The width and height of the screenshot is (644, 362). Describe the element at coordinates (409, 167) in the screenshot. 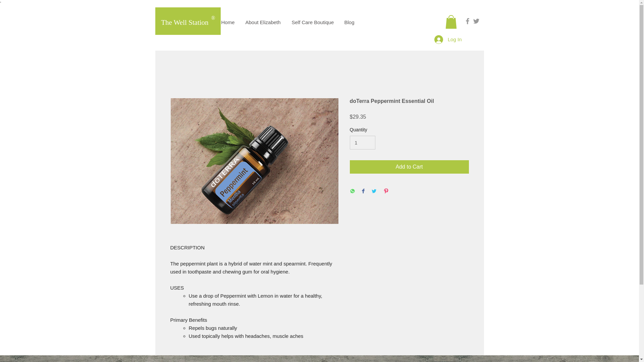

I see `Add to Cart` at that location.